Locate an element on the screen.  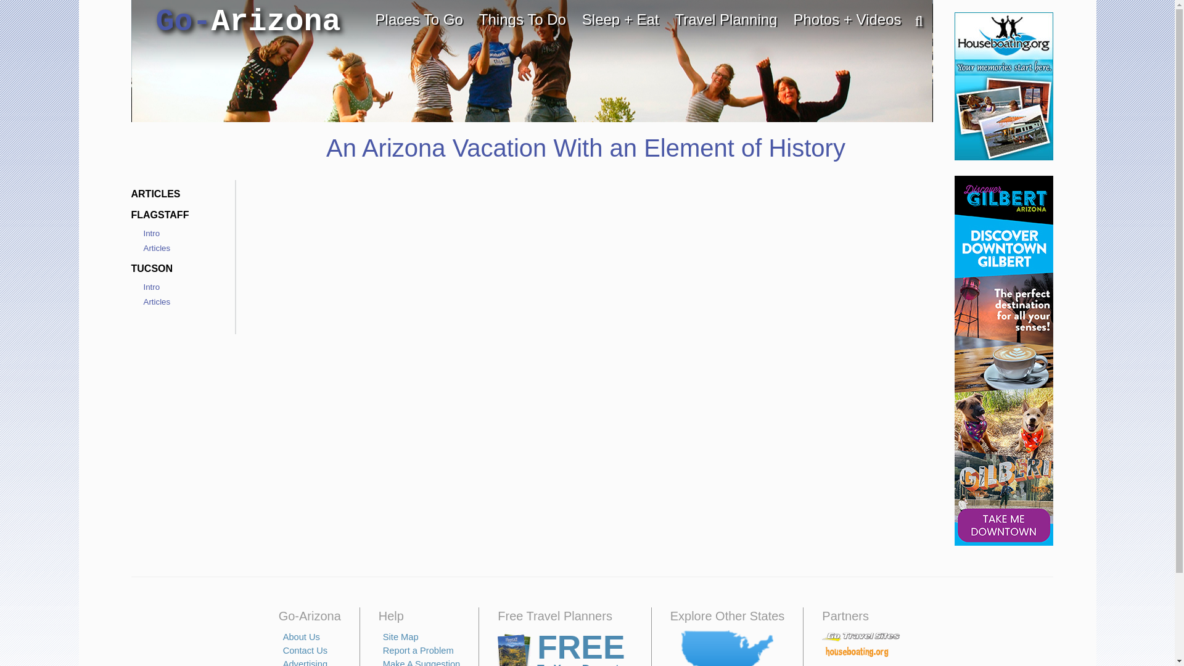
Go-Arizona is located at coordinates (248, 22).